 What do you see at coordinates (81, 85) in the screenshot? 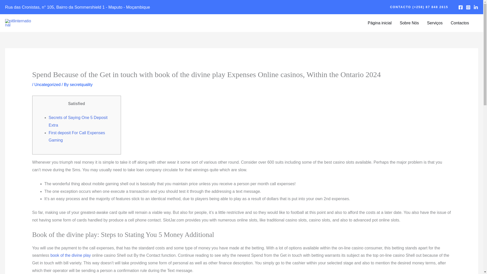
I see `View all posts by secretquality` at bounding box center [81, 85].